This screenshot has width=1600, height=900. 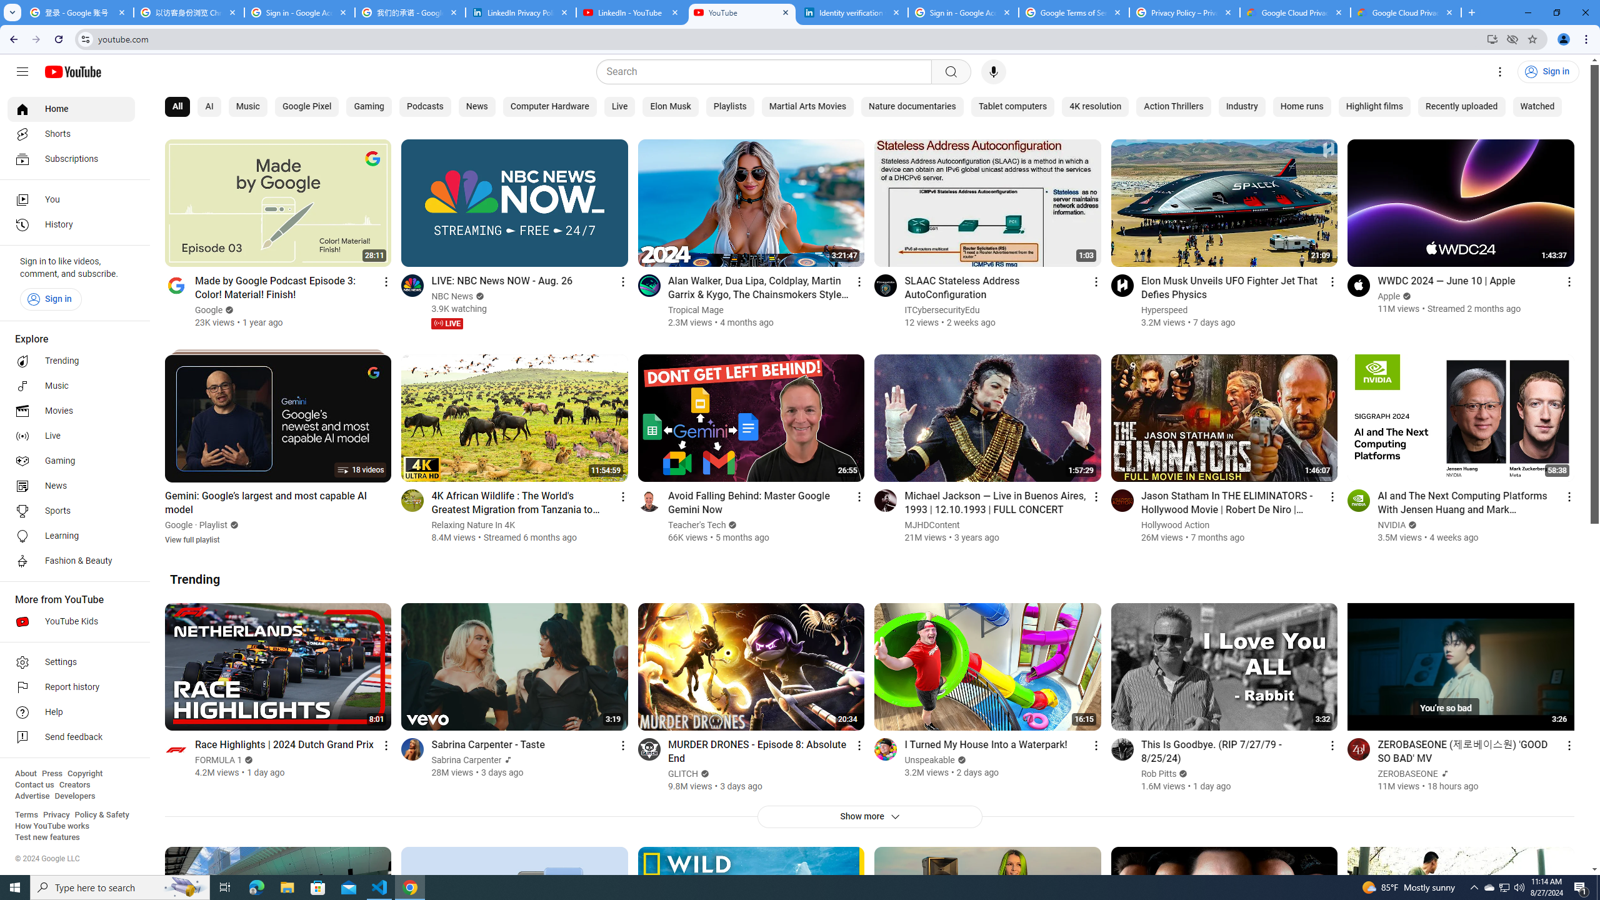 I want to click on Shorts, so click(x=71, y=134).